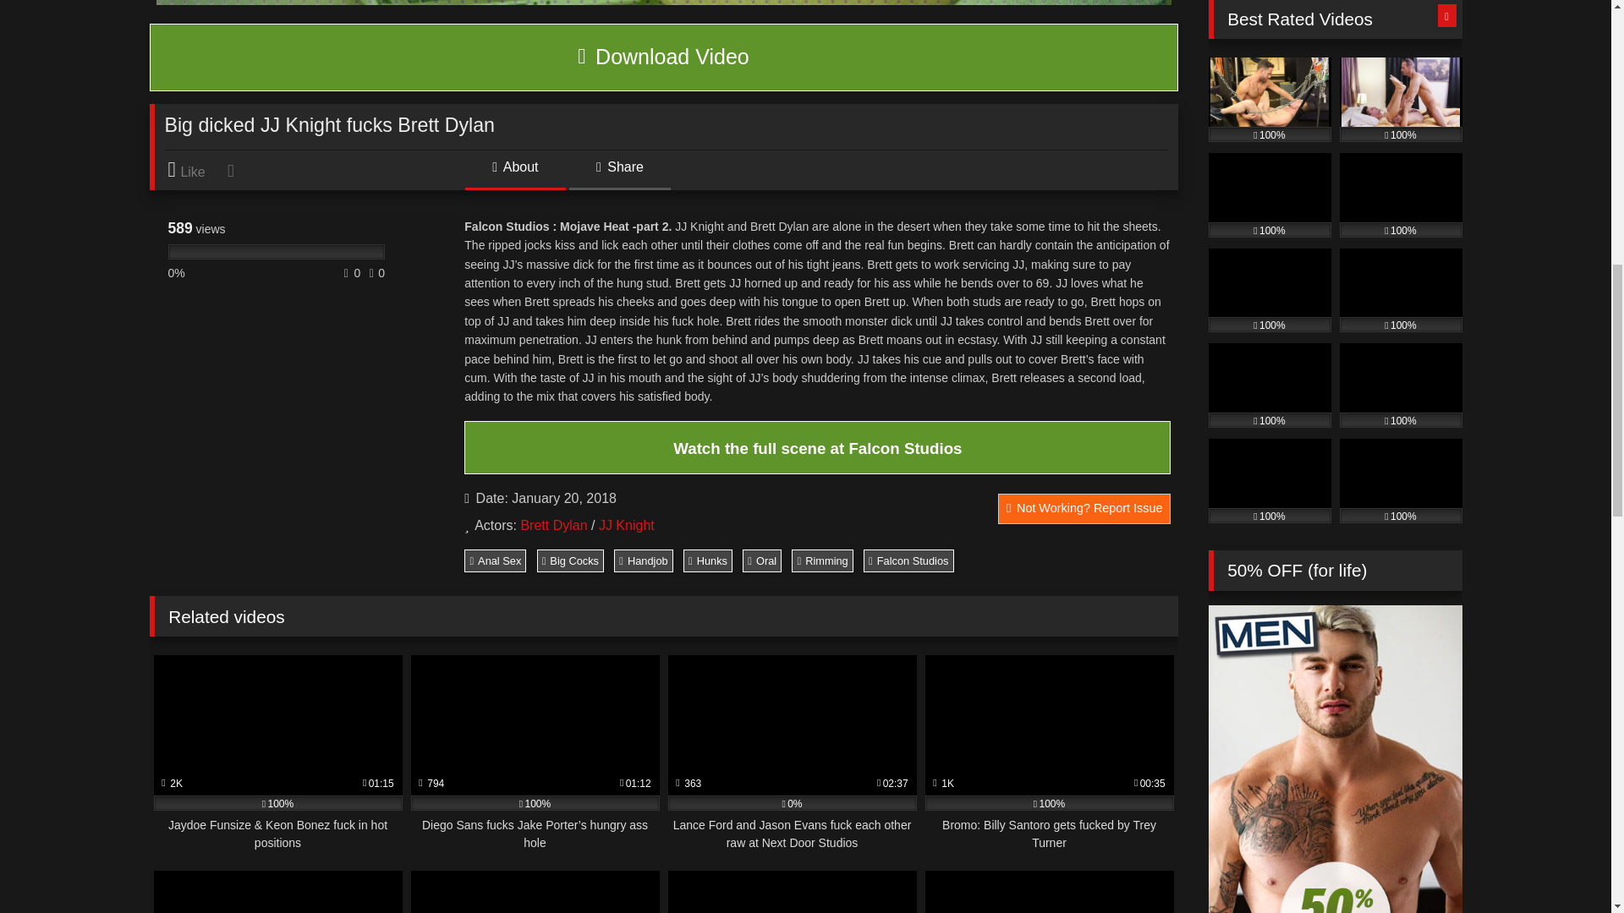 The width and height of the screenshot is (1624, 913). What do you see at coordinates (496, 560) in the screenshot?
I see `Anal Sex` at bounding box center [496, 560].